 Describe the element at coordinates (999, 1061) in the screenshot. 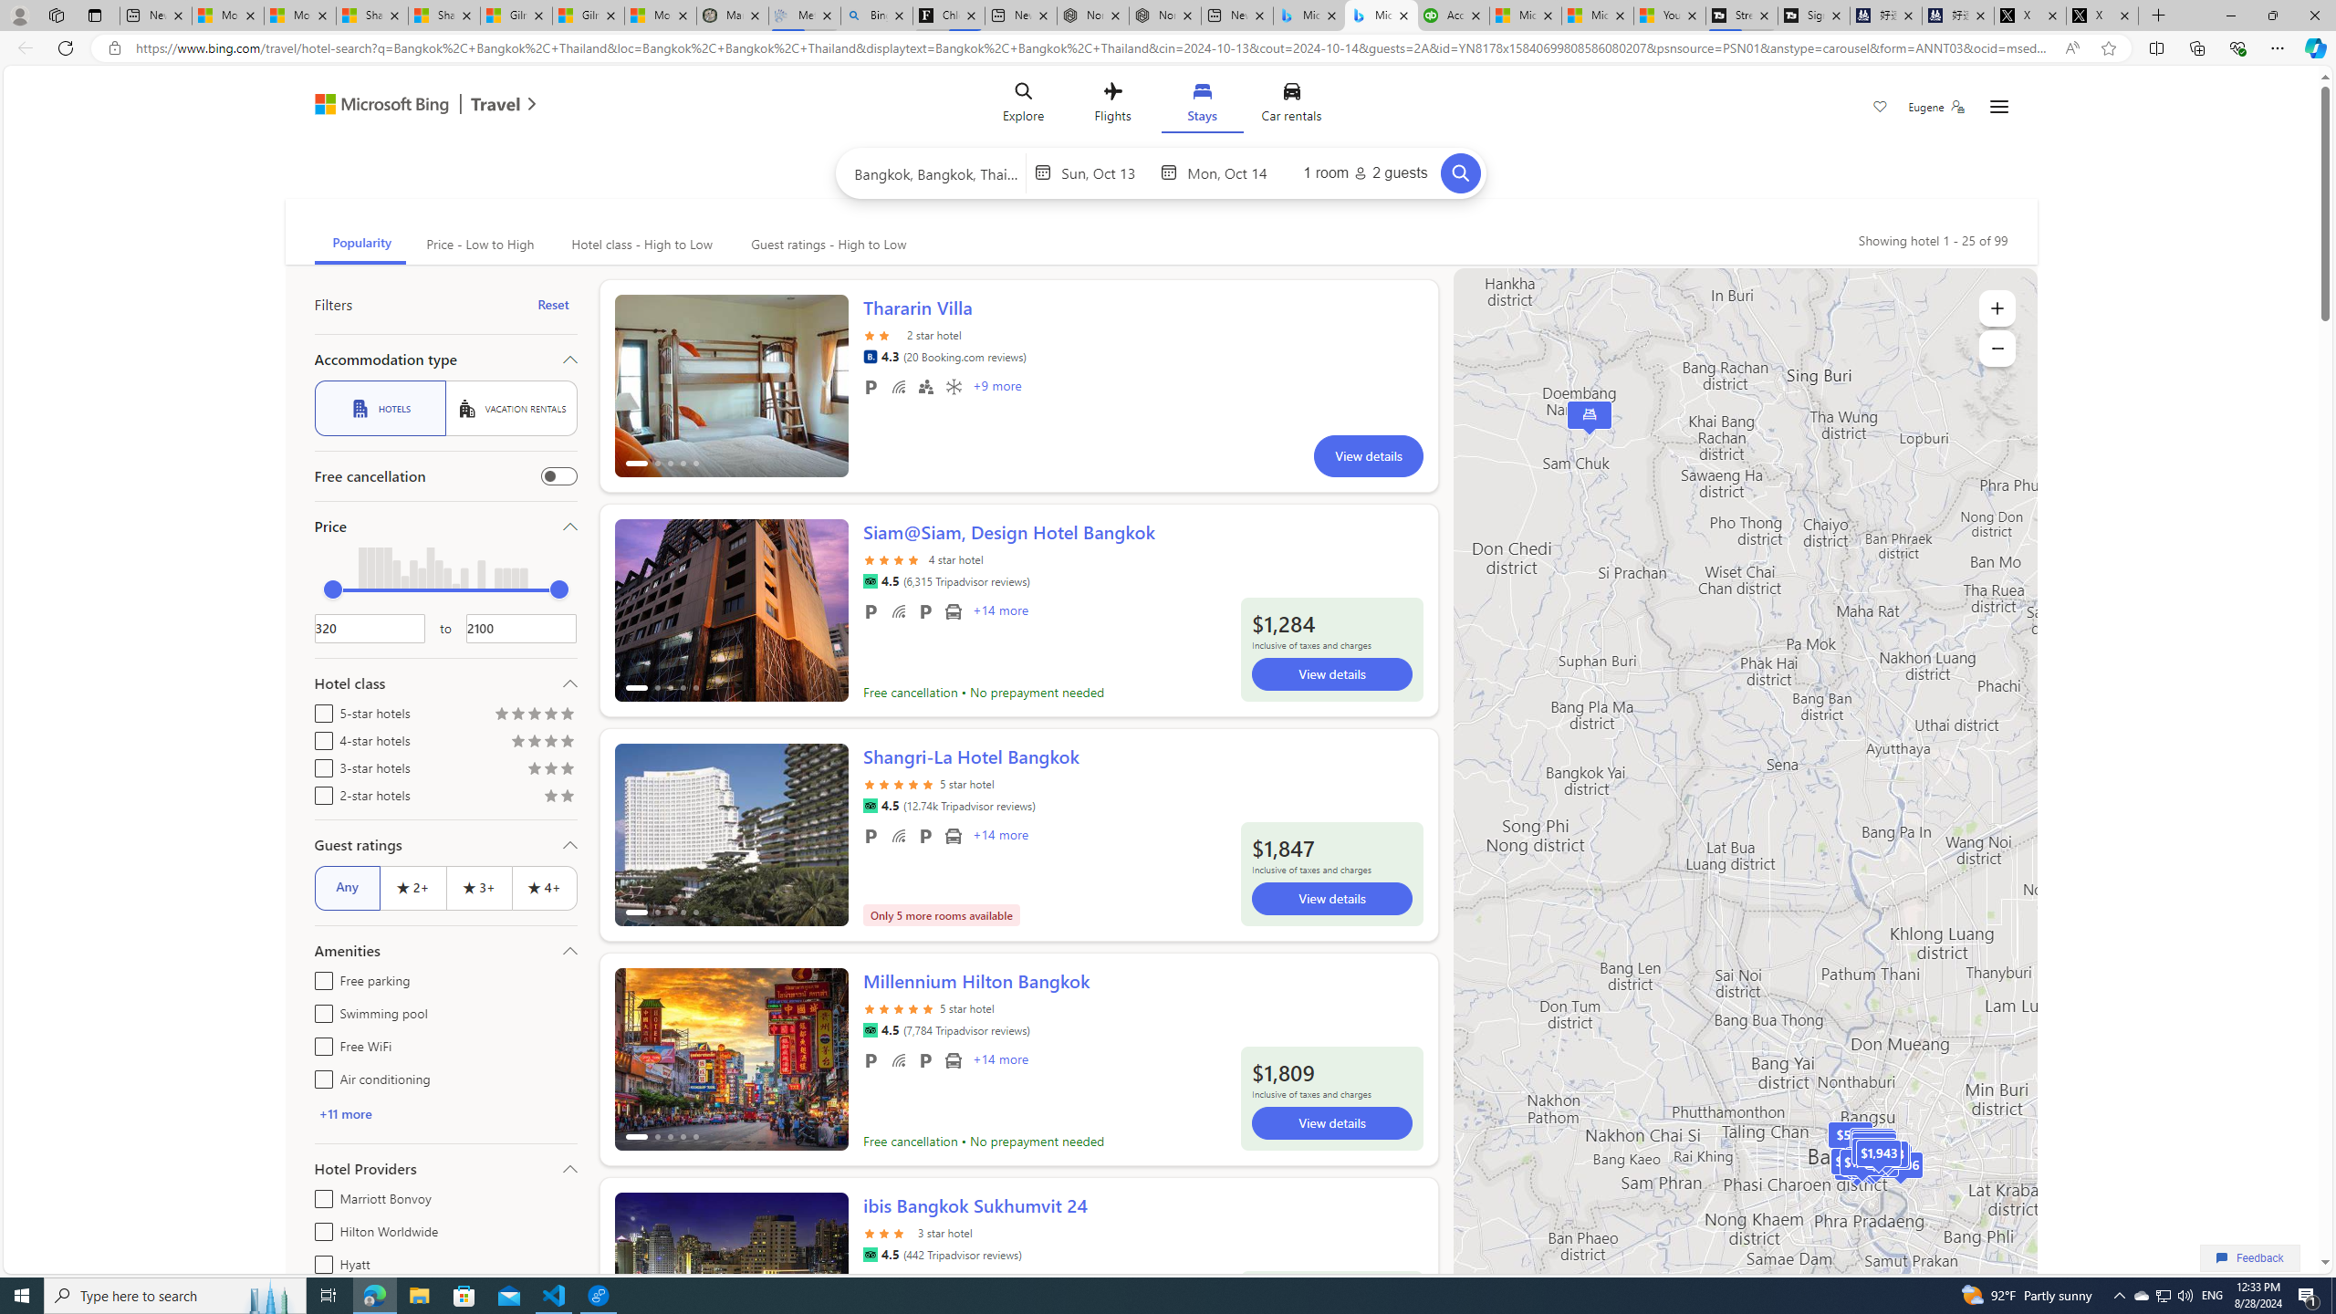

I see `+14 More Amenities` at that location.